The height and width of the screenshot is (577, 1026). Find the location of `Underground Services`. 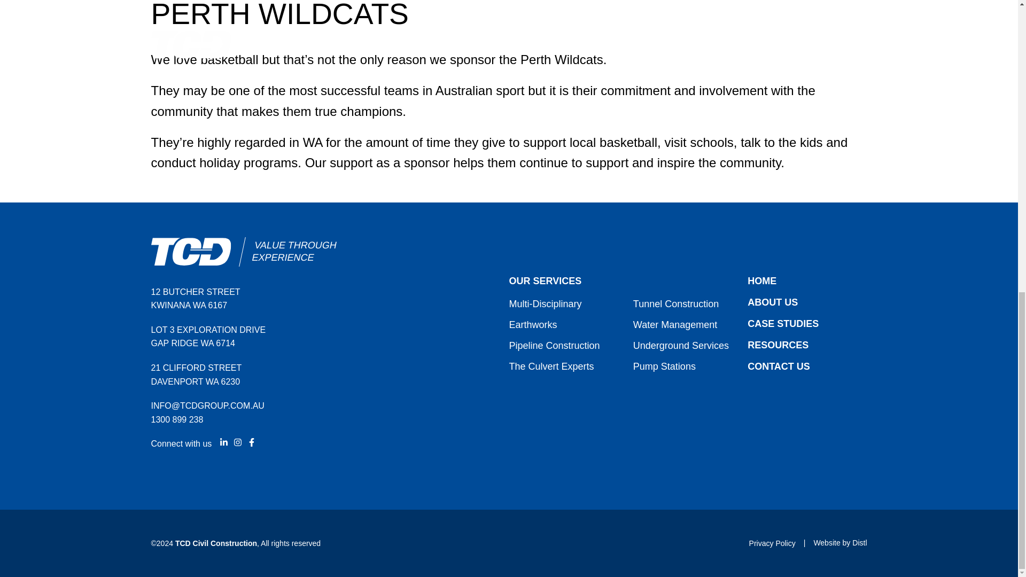

Underground Services is located at coordinates (681, 345).